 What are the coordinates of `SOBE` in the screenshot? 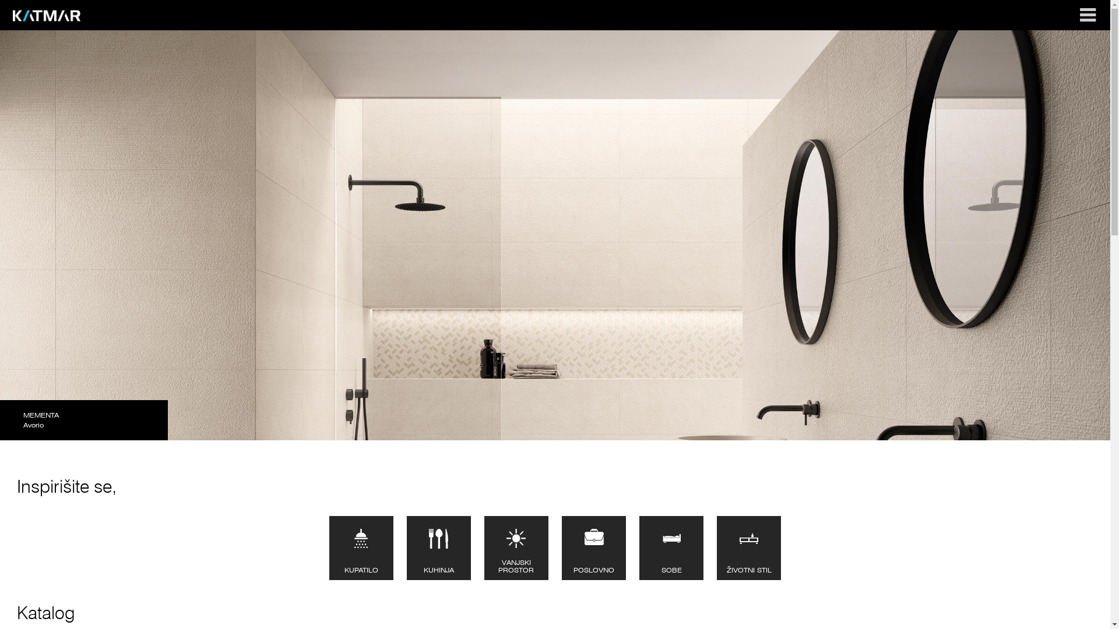 It's located at (671, 548).